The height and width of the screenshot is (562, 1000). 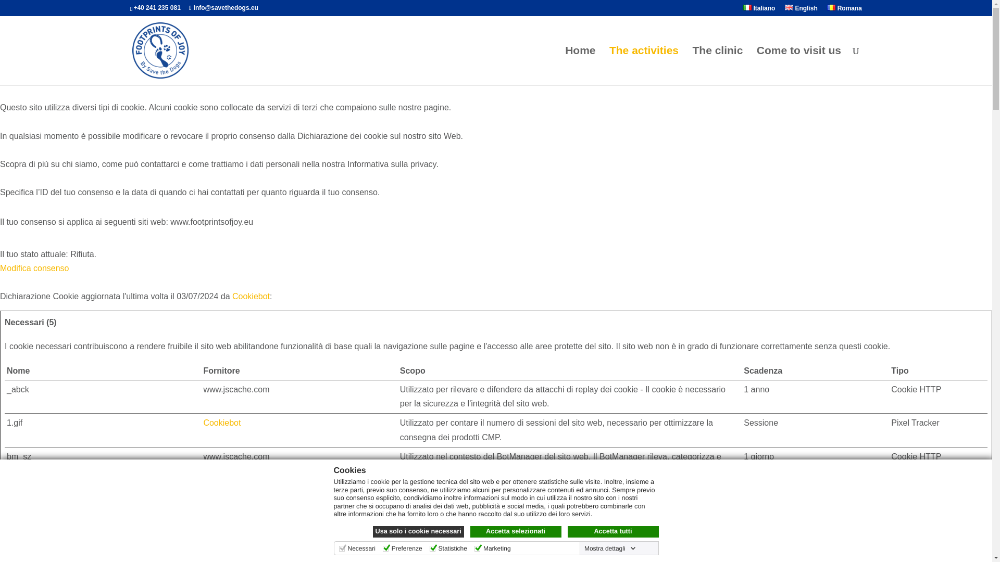 I want to click on Cookiebot, so click(x=222, y=423).